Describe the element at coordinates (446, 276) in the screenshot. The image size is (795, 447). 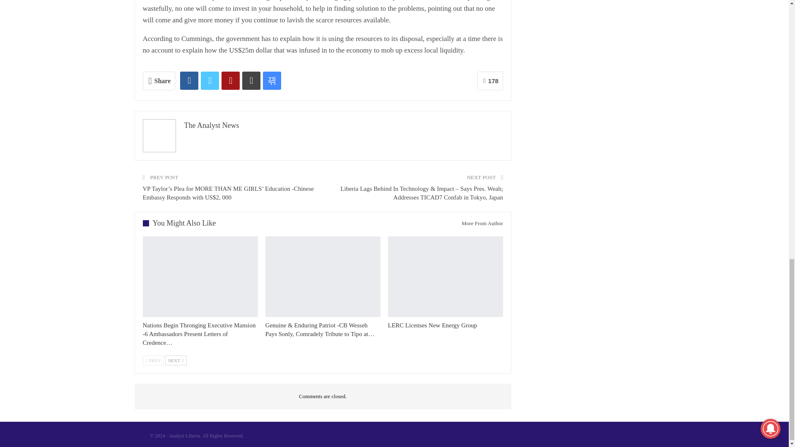
I see `LERC Licenses New Energy Group` at that location.